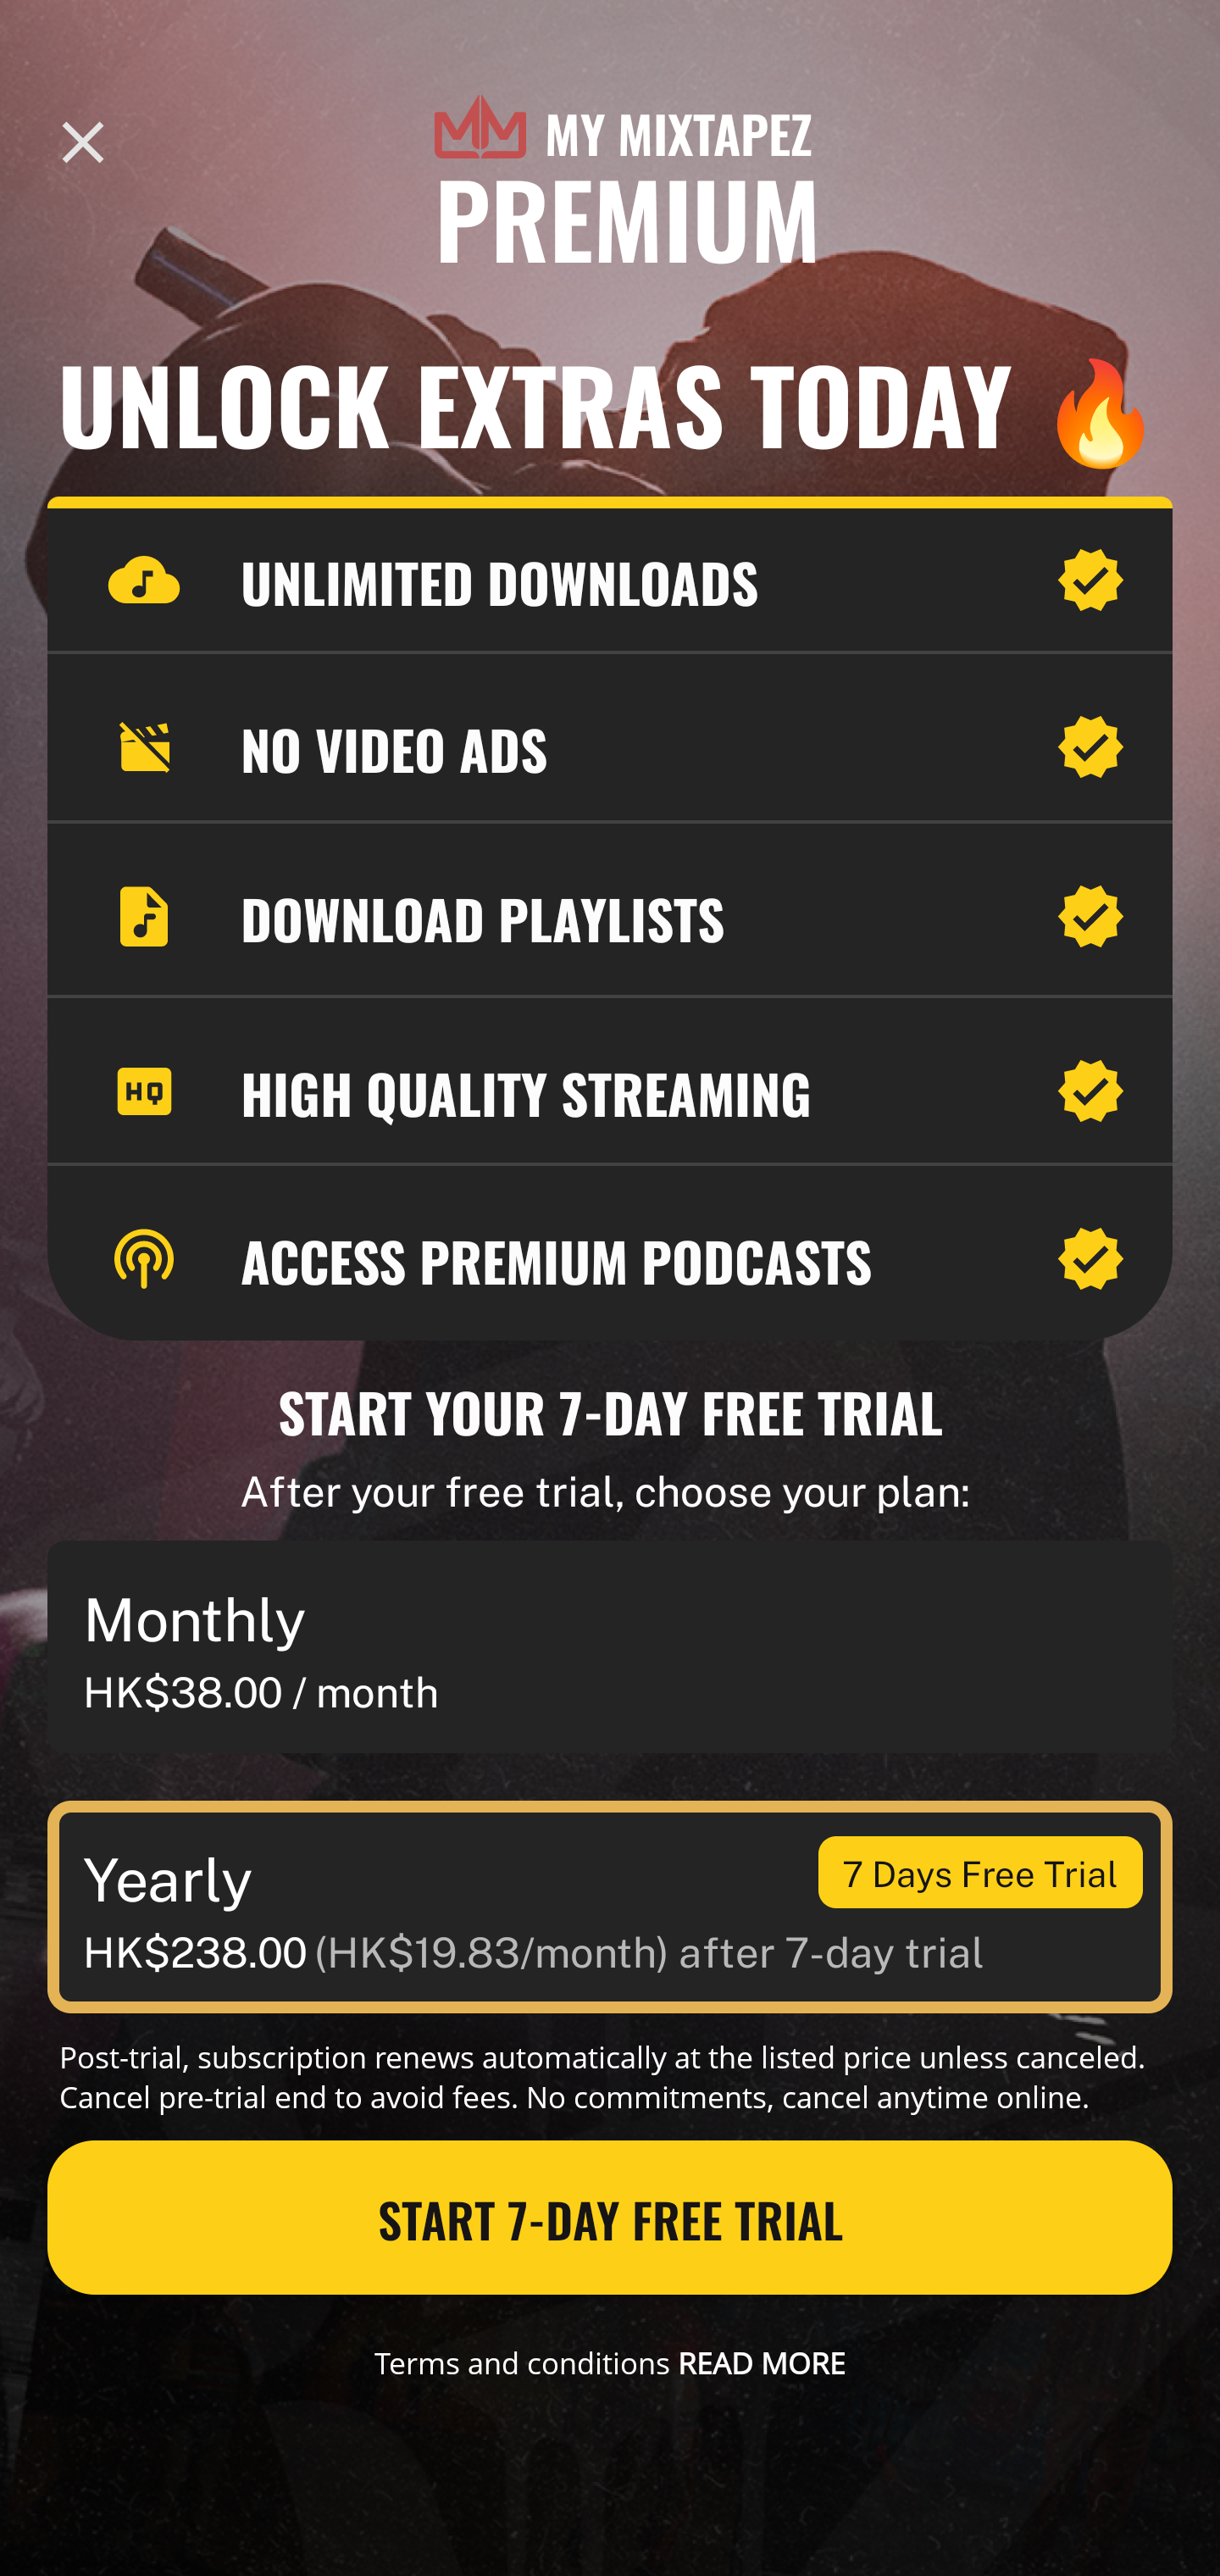 Image resolution: width=1220 pixels, height=2576 pixels. Describe the element at coordinates (610, 2218) in the screenshot. I see `START 7-DAY FREE TRIAL` at that location.